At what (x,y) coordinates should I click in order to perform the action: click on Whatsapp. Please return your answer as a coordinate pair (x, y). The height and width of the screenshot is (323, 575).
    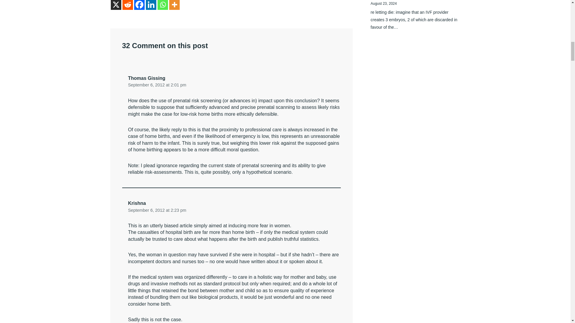
    Looking at the image, I should click on (163, 5).